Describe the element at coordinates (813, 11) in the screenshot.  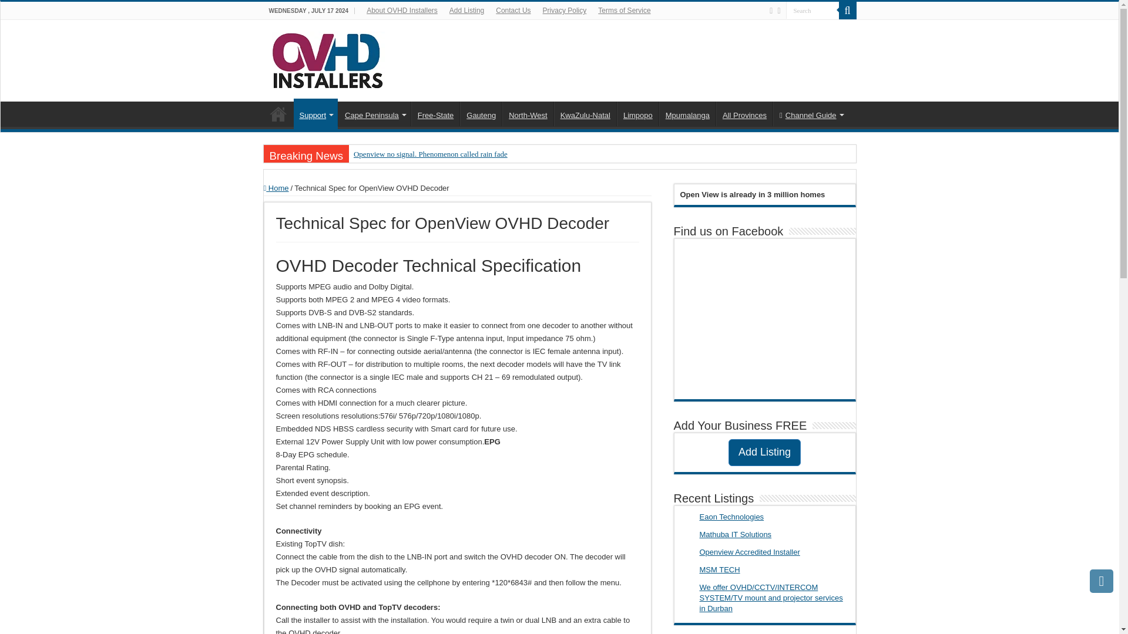
I see `Search` at that location.